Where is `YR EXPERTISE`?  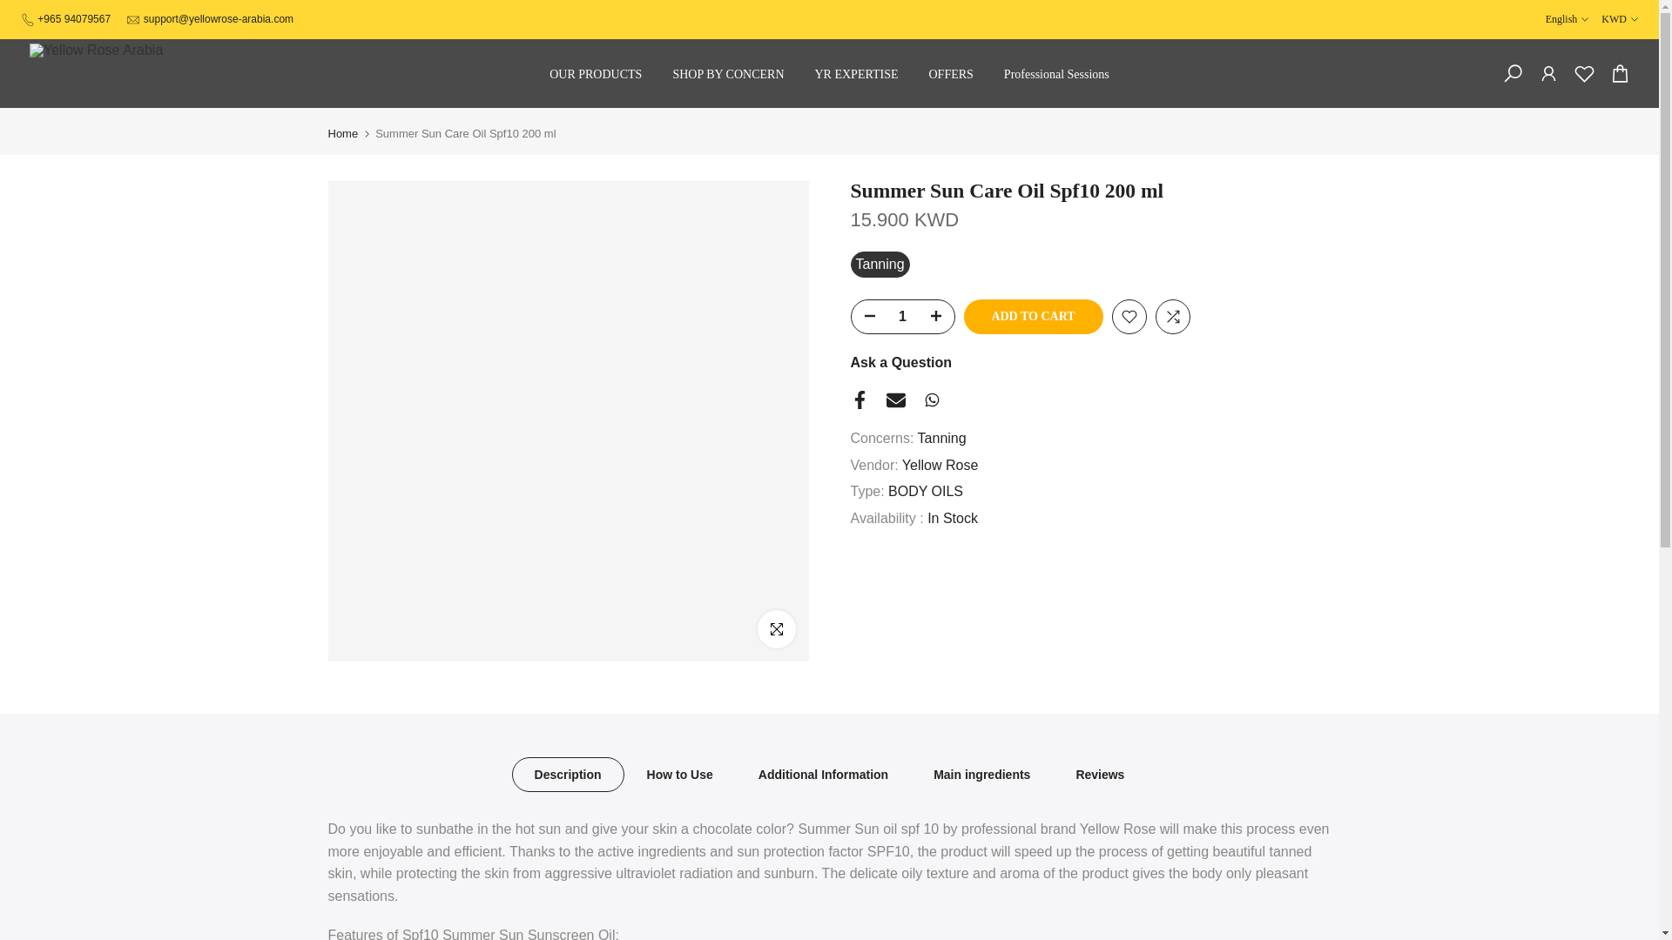
YR EXPERTISE is located at coordinates (855, 75).